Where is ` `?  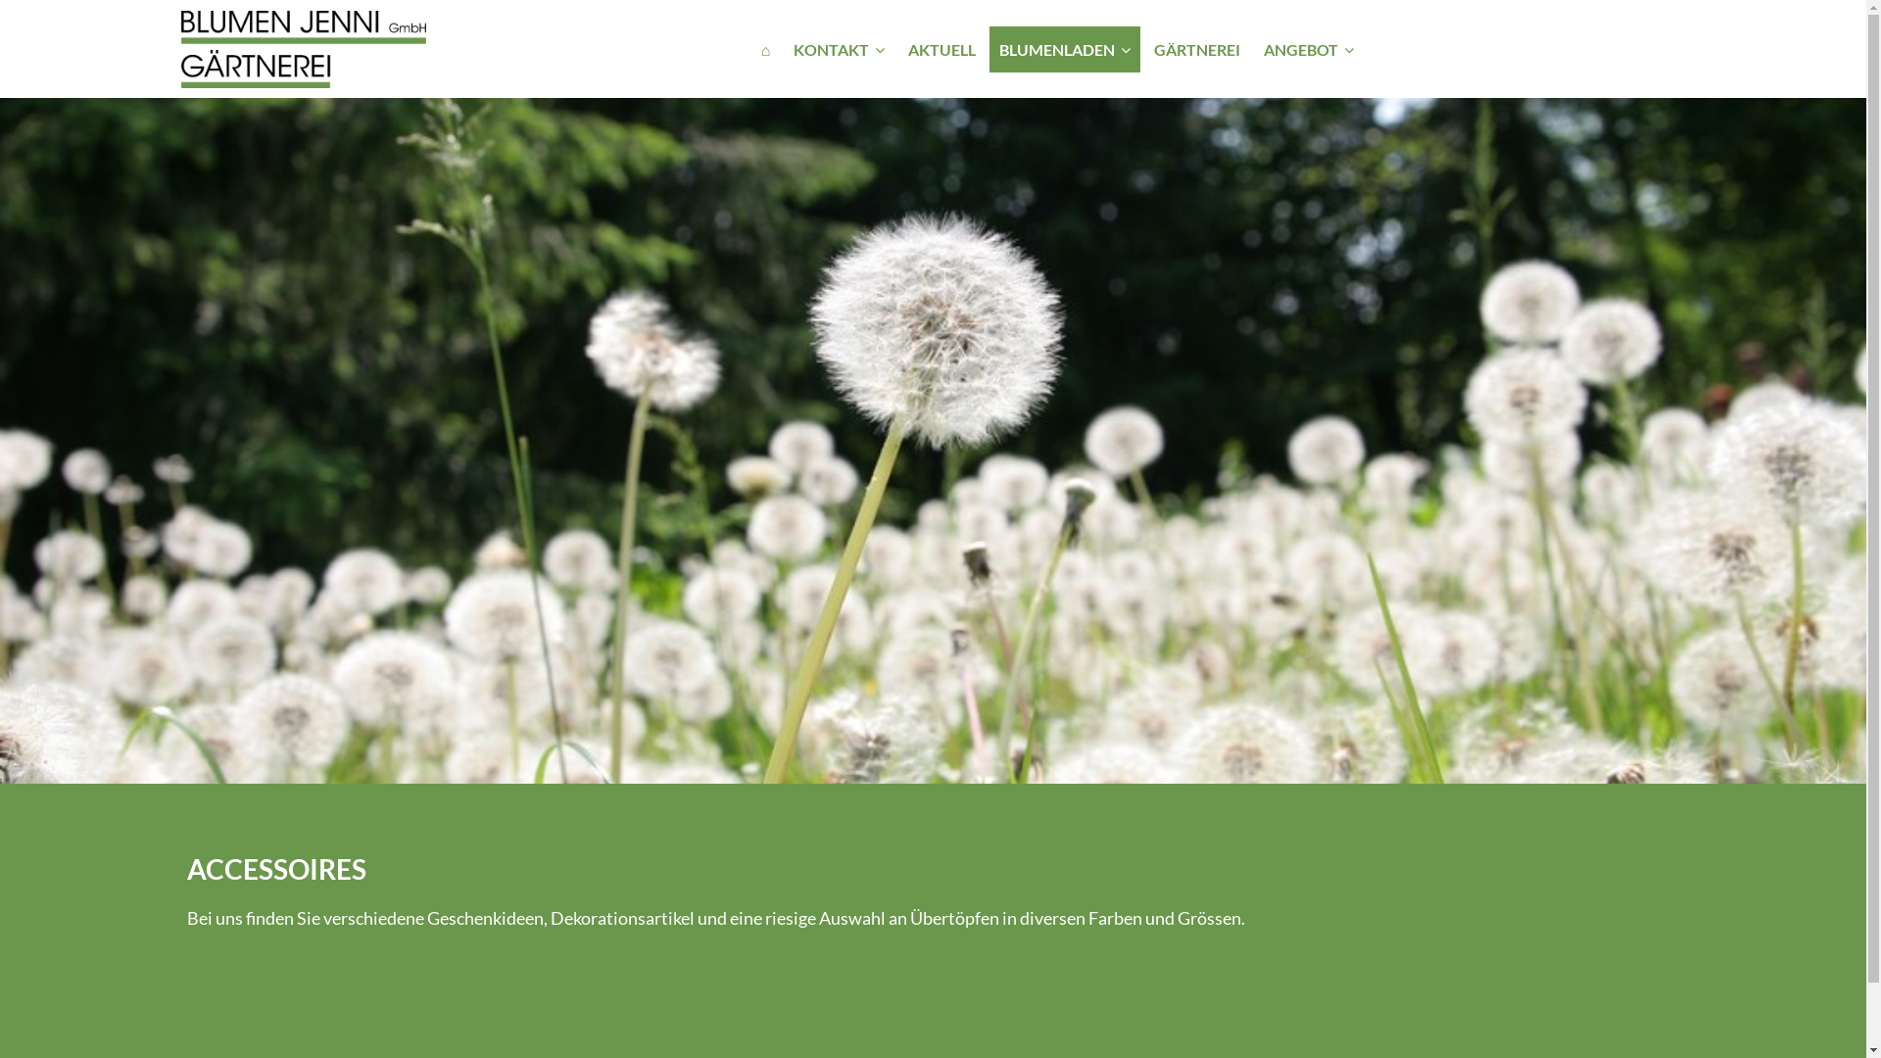
  is located at coordinates (303, 47).